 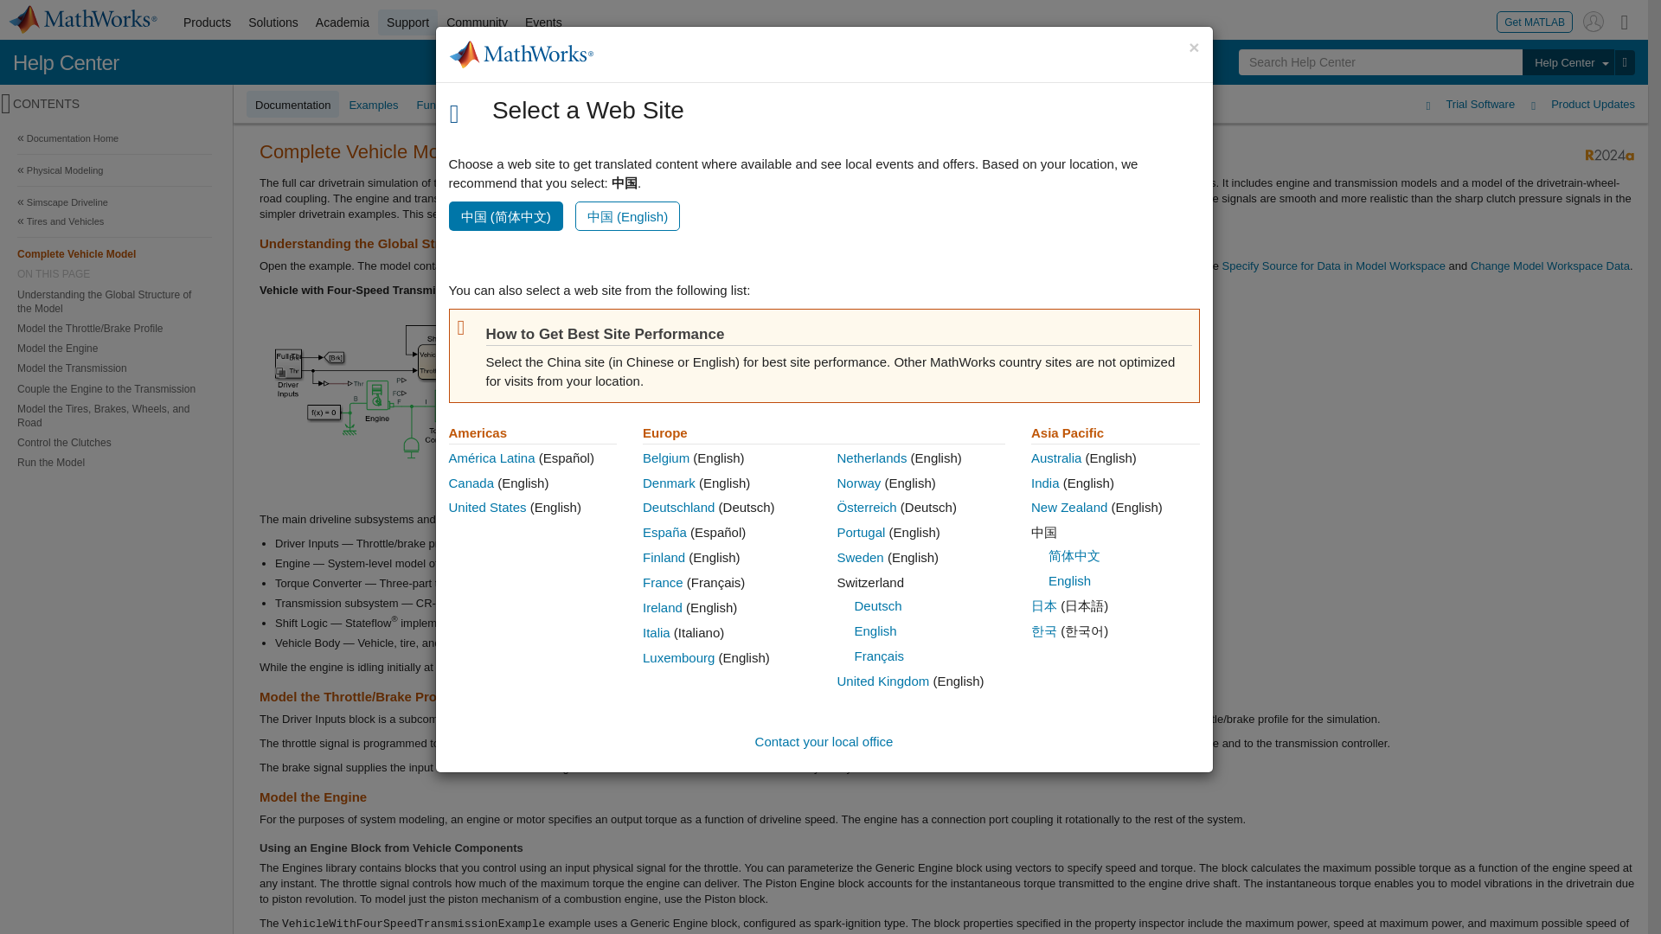 What do you see at coordinates (273, 22) in the screenshot?
I see `Solutions` at bounding box center [273, 22].